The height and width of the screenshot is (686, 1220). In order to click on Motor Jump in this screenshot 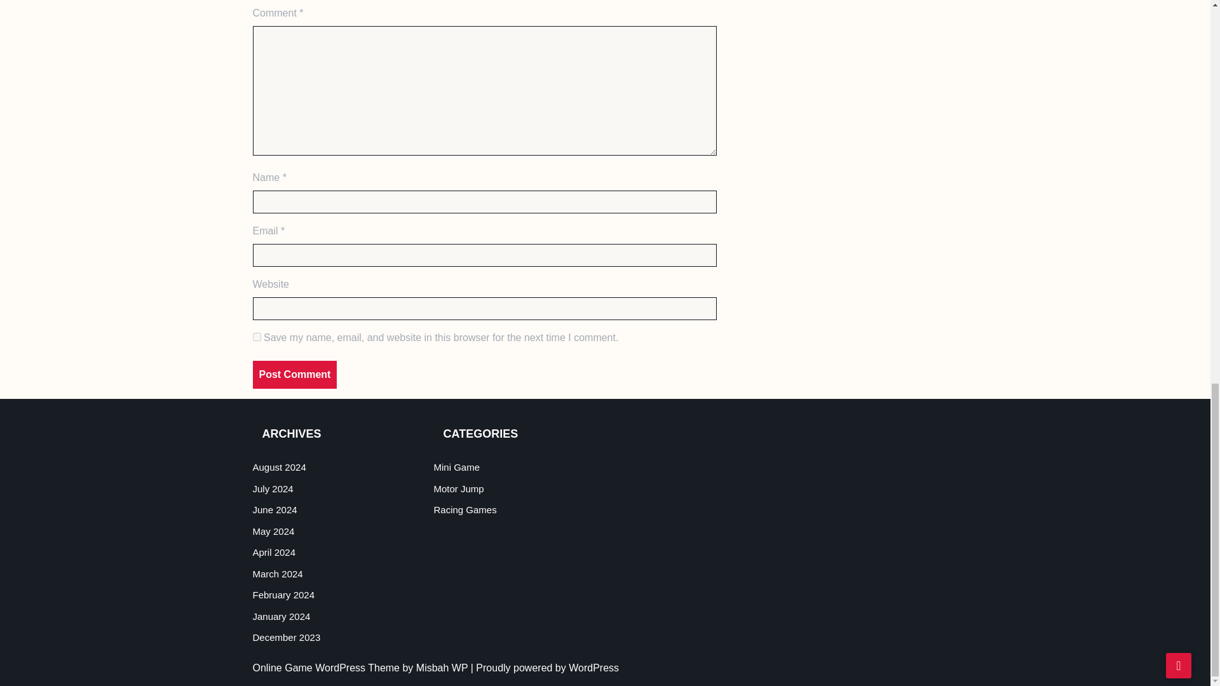, I will do `click(457, 488)`.